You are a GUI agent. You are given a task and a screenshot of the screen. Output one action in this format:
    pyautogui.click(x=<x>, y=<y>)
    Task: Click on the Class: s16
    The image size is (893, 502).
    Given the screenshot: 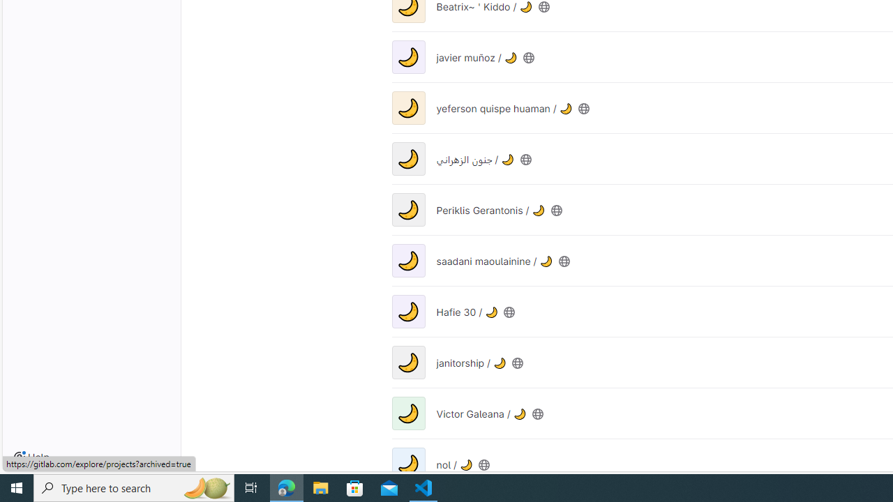 What is the action you would take?
    pyautogui.click(x=484, y=464)
    